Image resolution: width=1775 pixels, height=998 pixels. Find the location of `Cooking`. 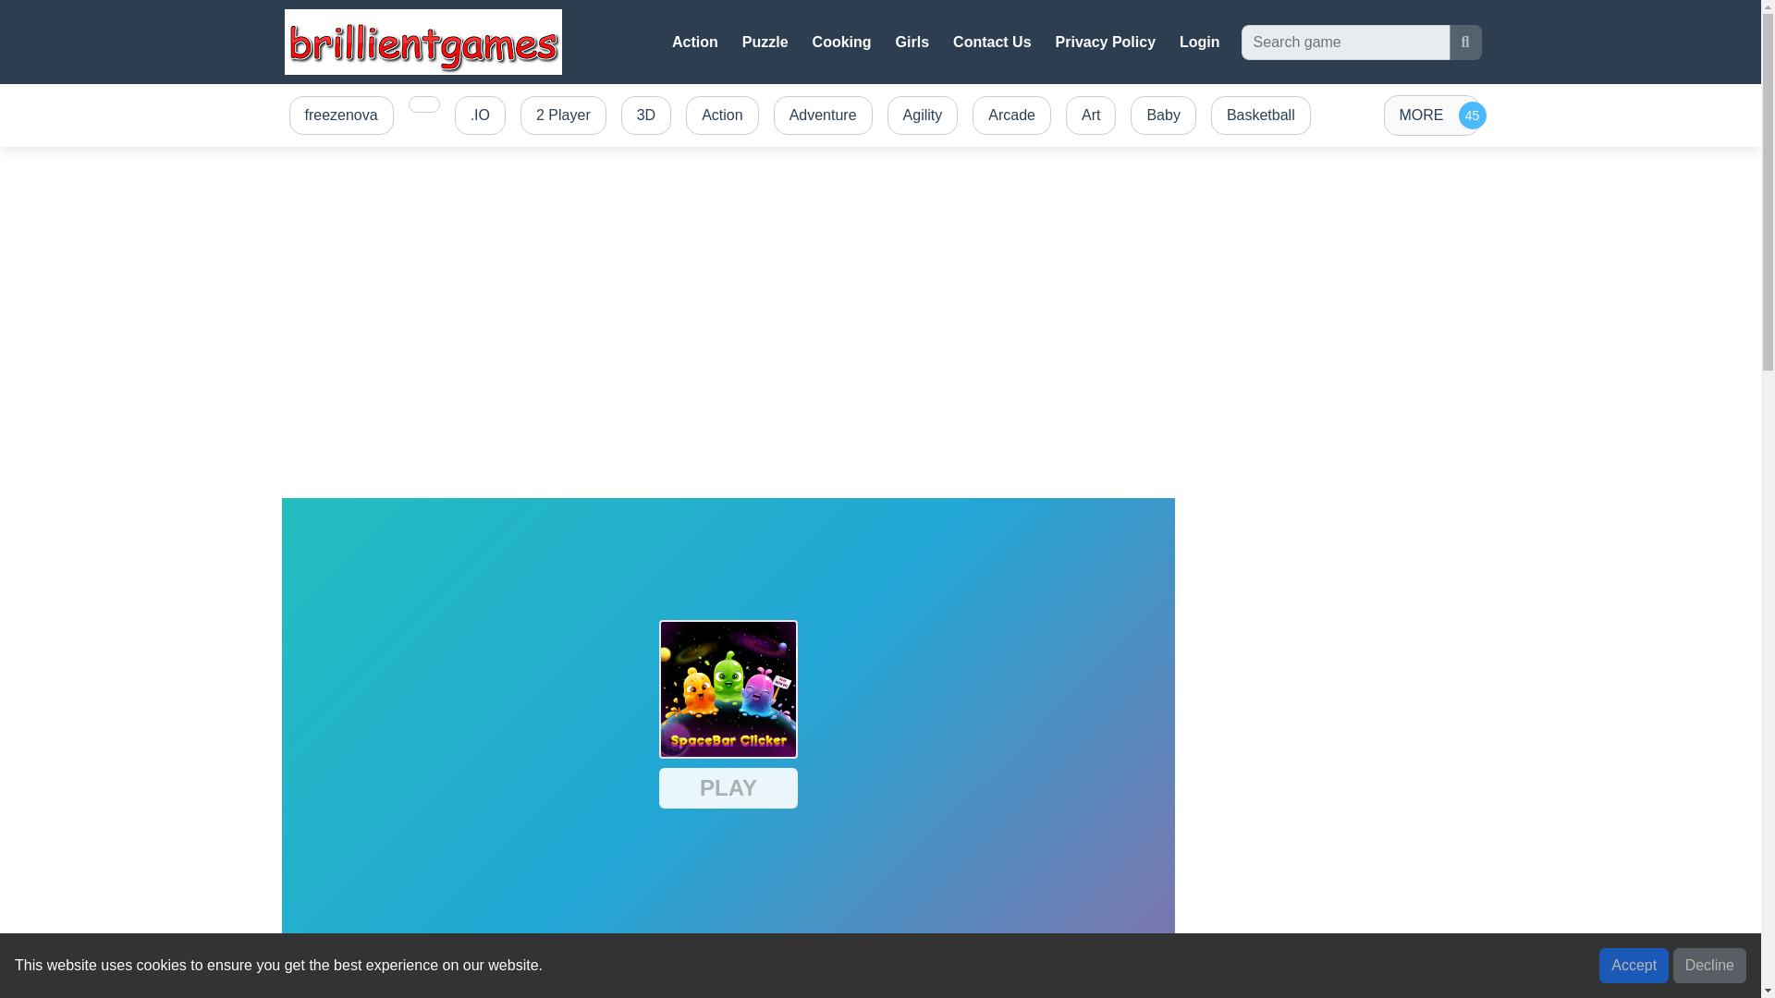

Cooking is located at coordinates (841, 42).